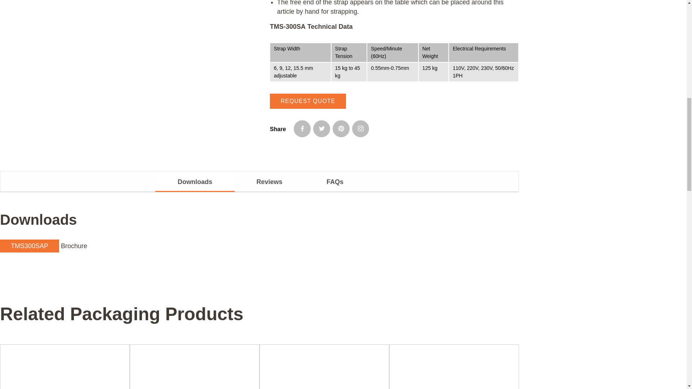 This screenshot has width=692, height=389. Describe the element at coordinates (321, 128) in the screenshot. I see `TWITTER` at that location.